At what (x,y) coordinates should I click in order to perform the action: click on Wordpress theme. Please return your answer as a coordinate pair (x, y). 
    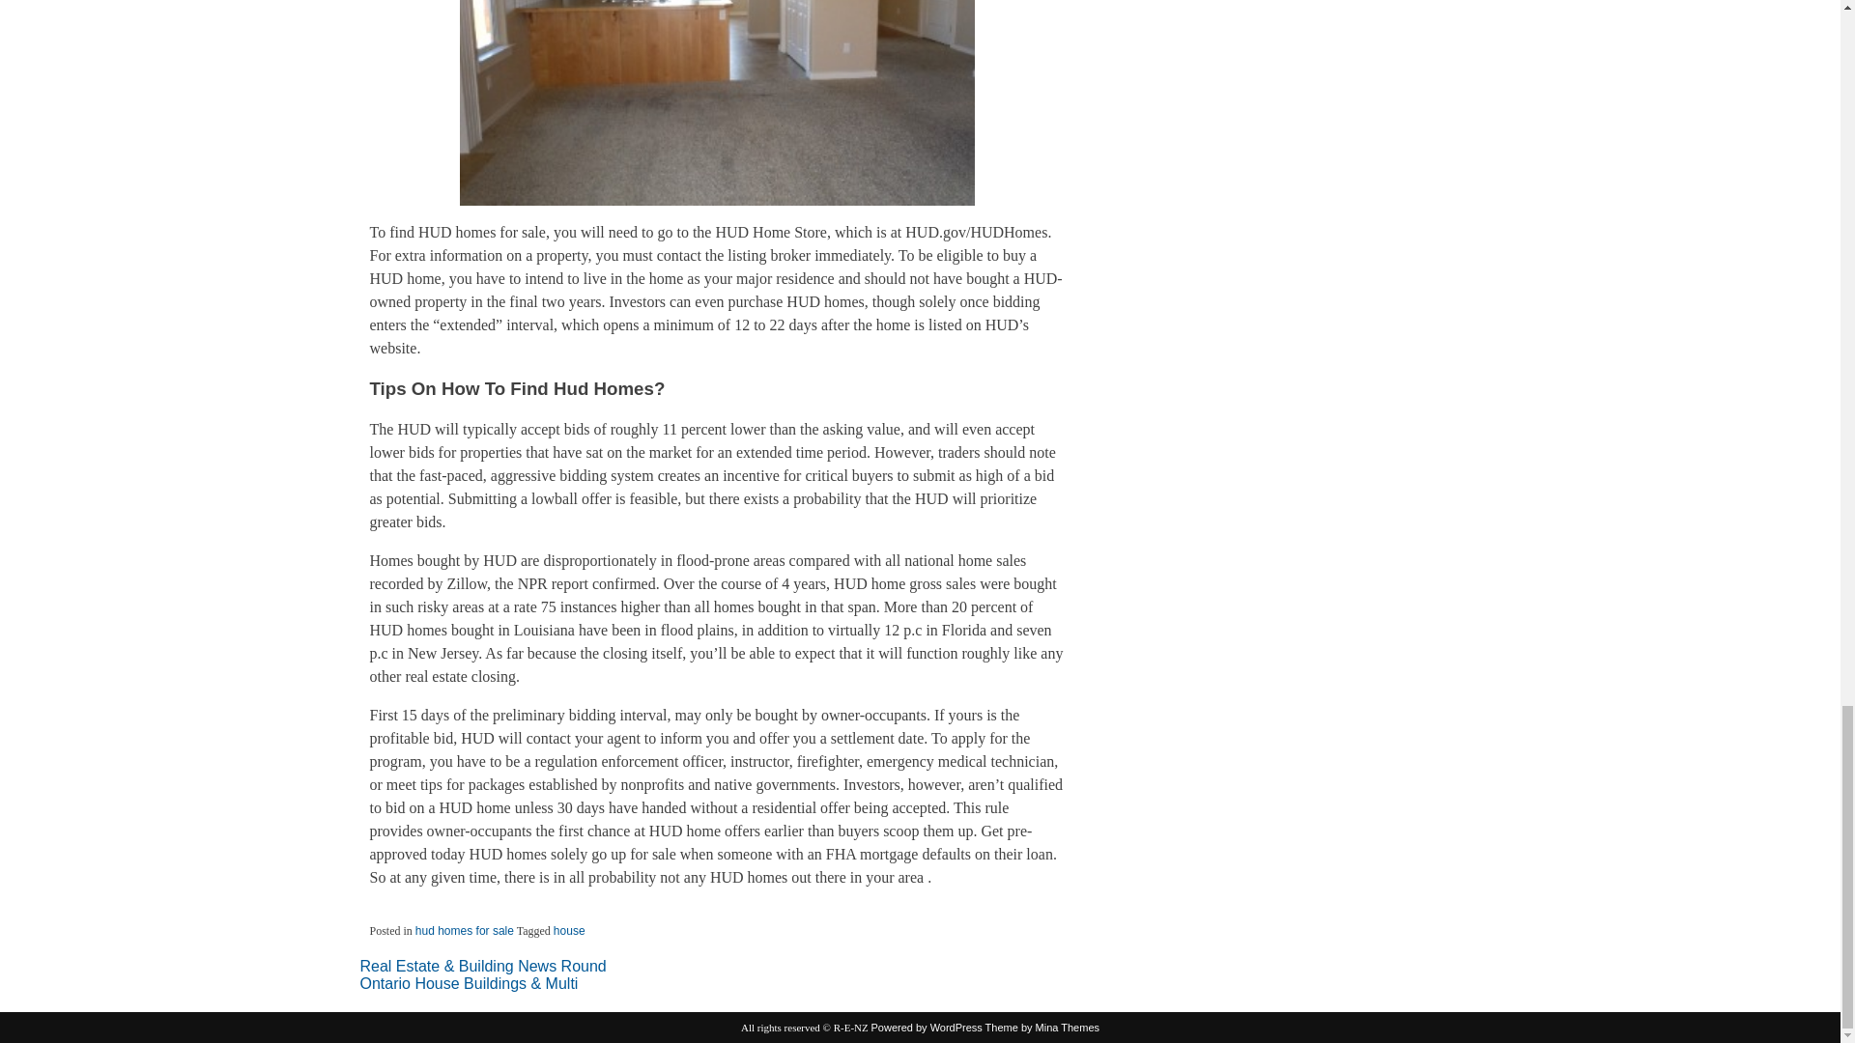
    Looking at the image, I should click on (1042, 1028).